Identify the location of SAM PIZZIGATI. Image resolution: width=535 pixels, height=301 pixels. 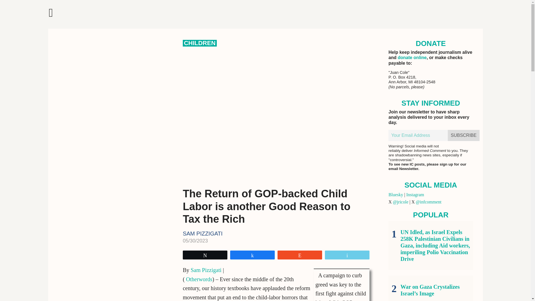
(203, 234).